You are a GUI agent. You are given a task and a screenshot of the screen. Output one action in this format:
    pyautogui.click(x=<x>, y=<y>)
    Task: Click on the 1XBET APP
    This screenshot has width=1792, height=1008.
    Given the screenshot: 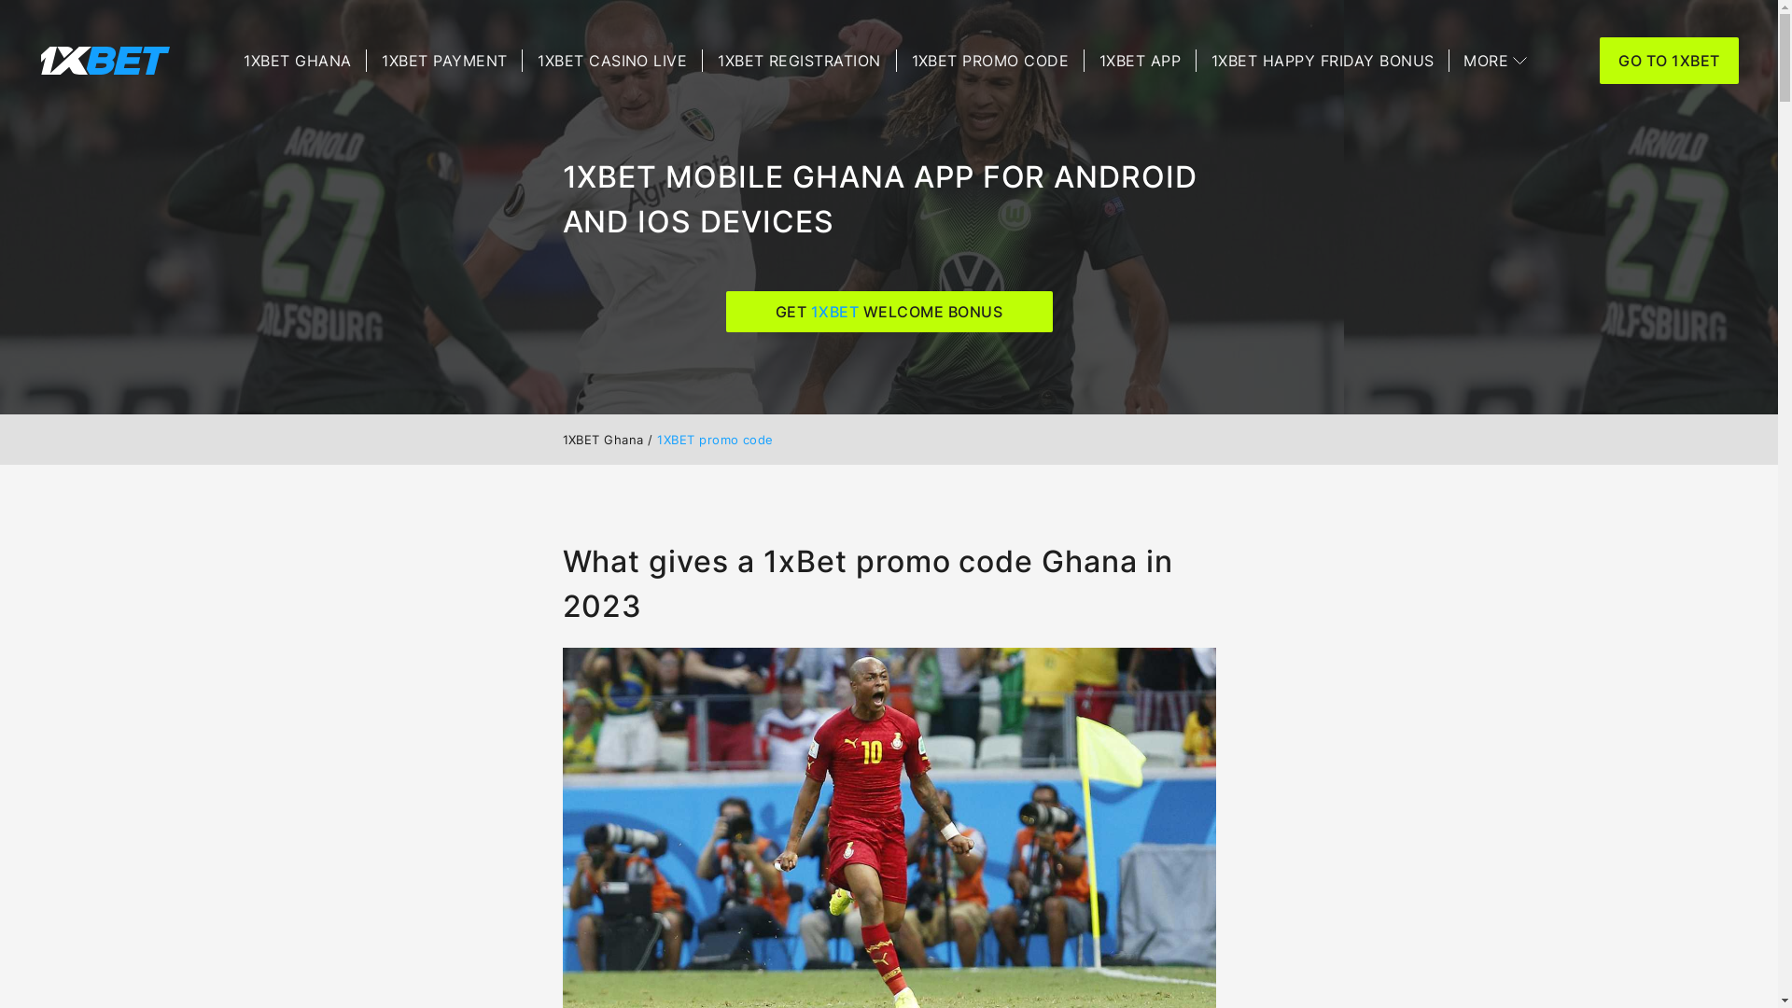 What is the action you would take?
    pyautogui.click(x=1141, y=61)
    